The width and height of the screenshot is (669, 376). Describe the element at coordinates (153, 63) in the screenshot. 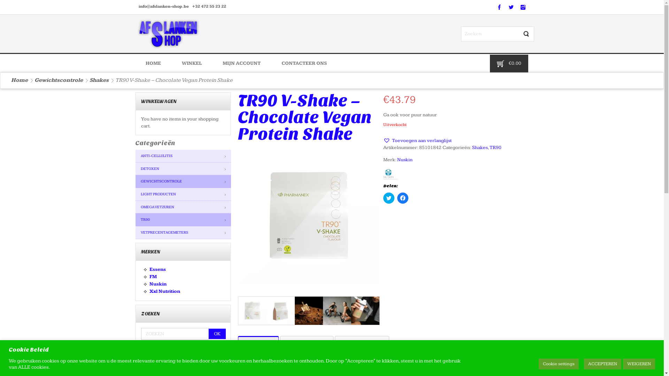

I see `HOME` at that location.